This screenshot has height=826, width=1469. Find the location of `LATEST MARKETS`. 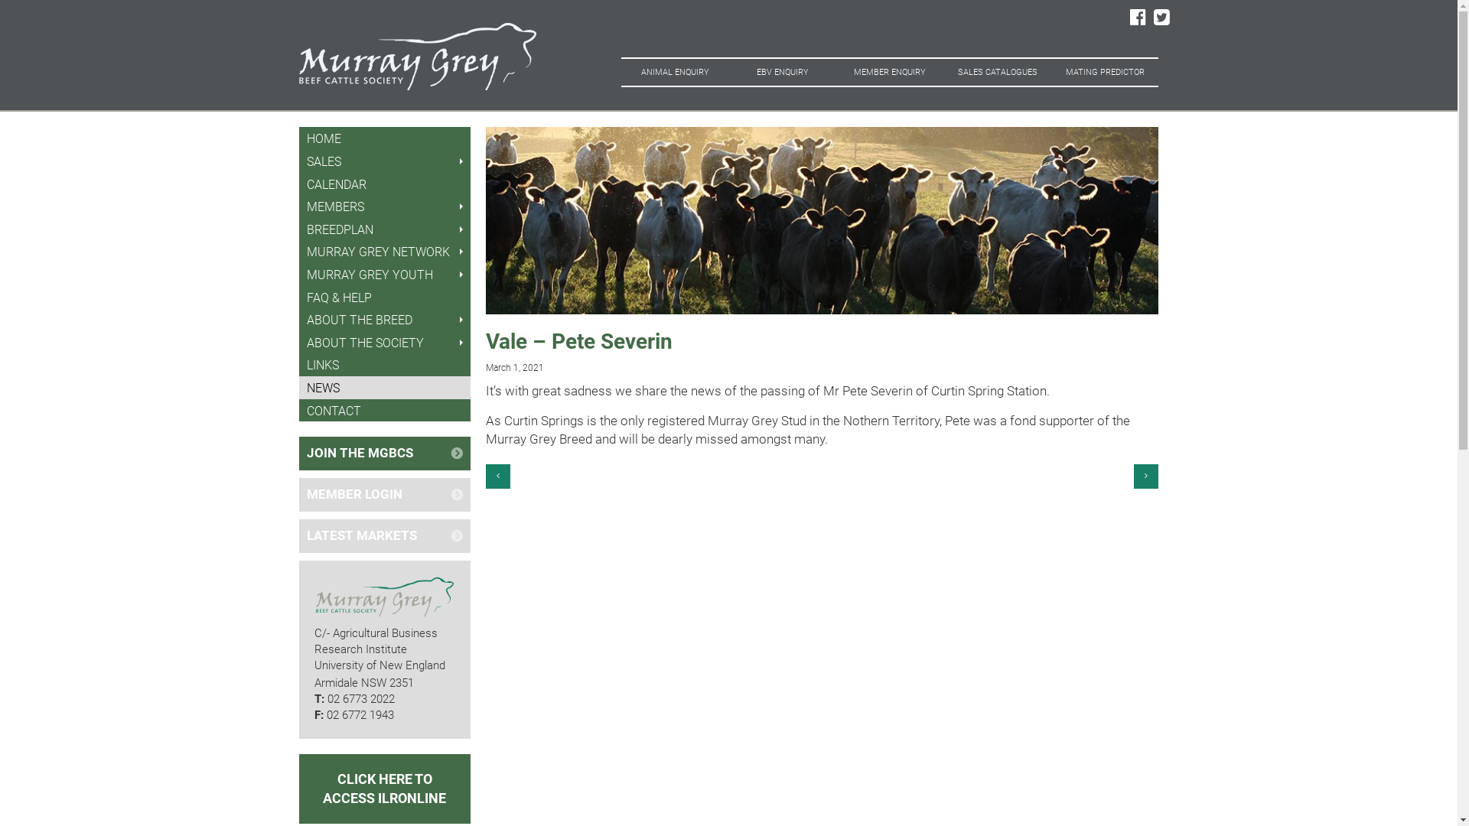

LATEST MARKETS is located at coordinates (386, 536).